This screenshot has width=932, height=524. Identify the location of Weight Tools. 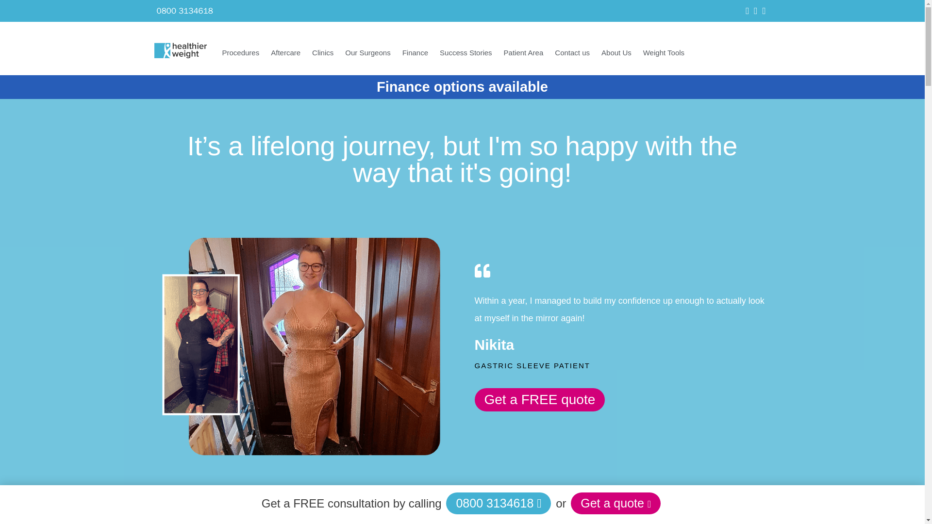
(664, 53).